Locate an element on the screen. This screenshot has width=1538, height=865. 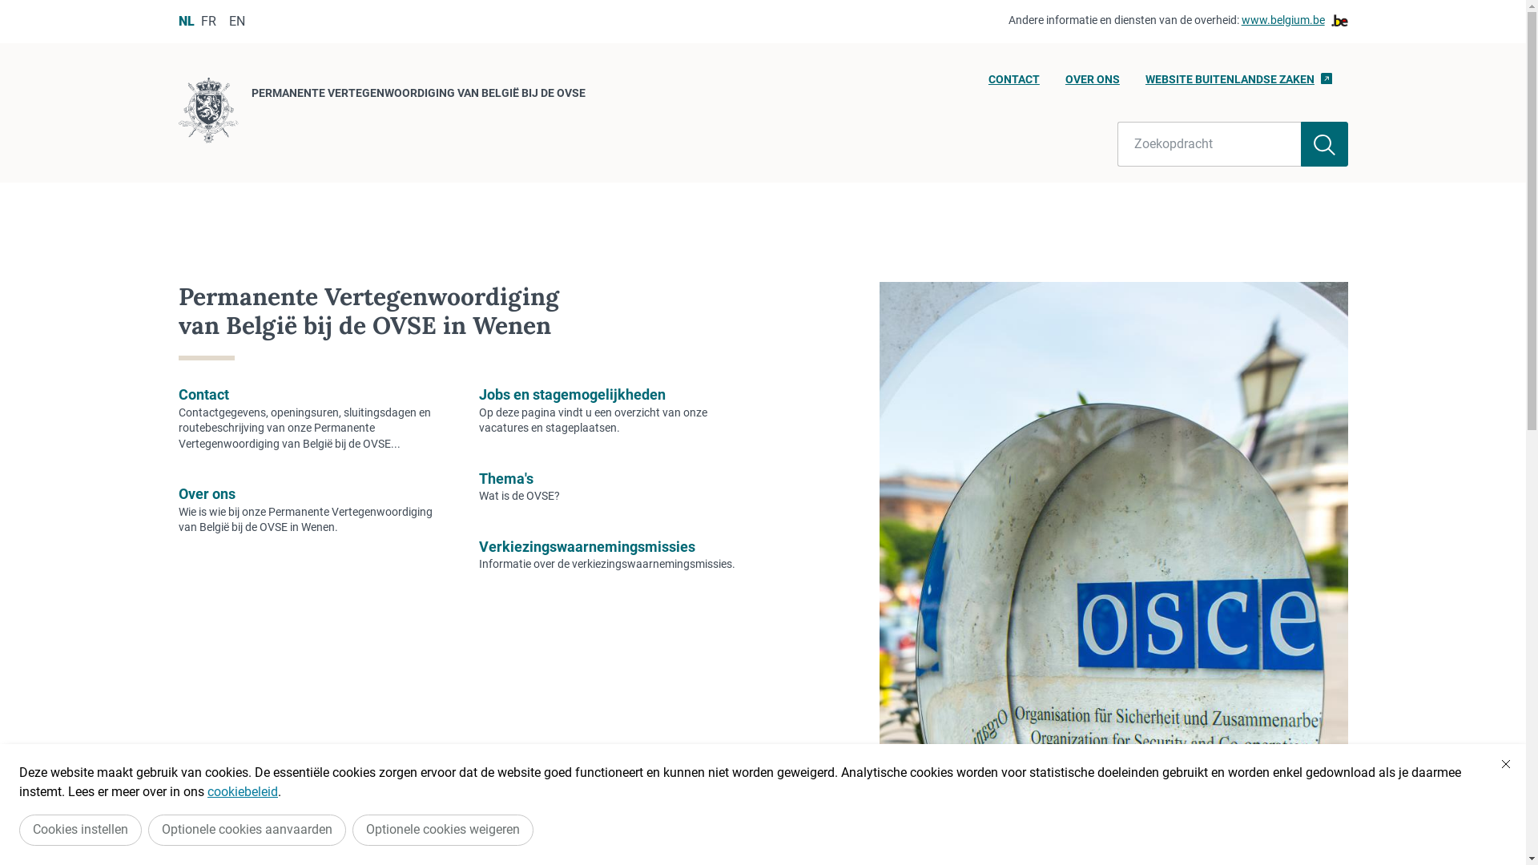
Optionele cookies weigeren is located at coordinates (443, 830).